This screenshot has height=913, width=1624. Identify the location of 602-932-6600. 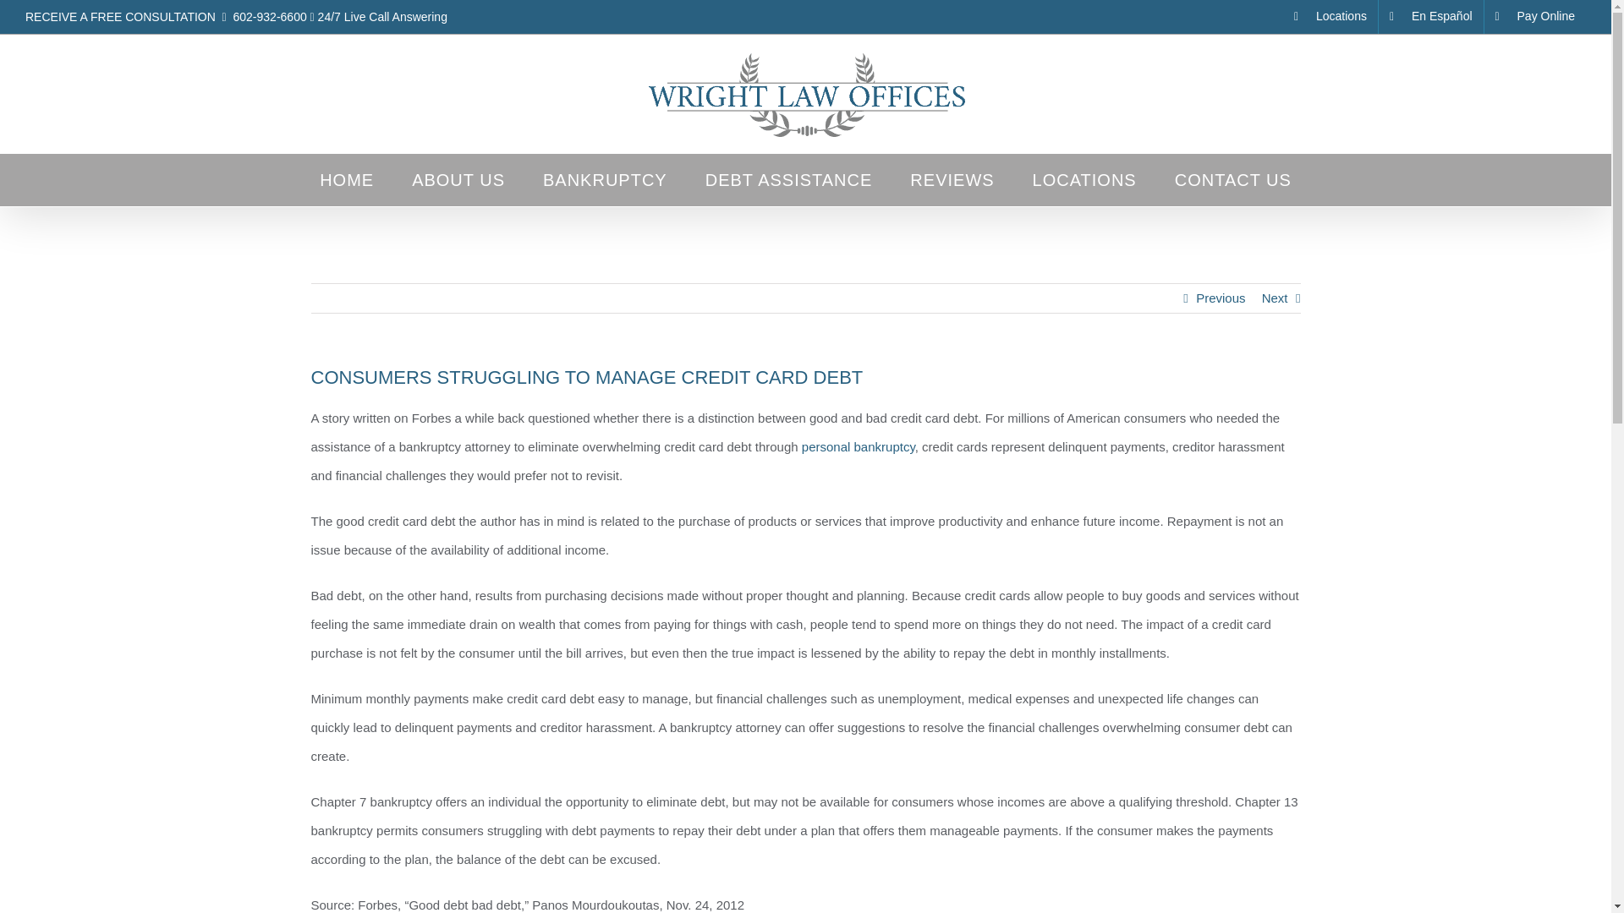
(270, 17).